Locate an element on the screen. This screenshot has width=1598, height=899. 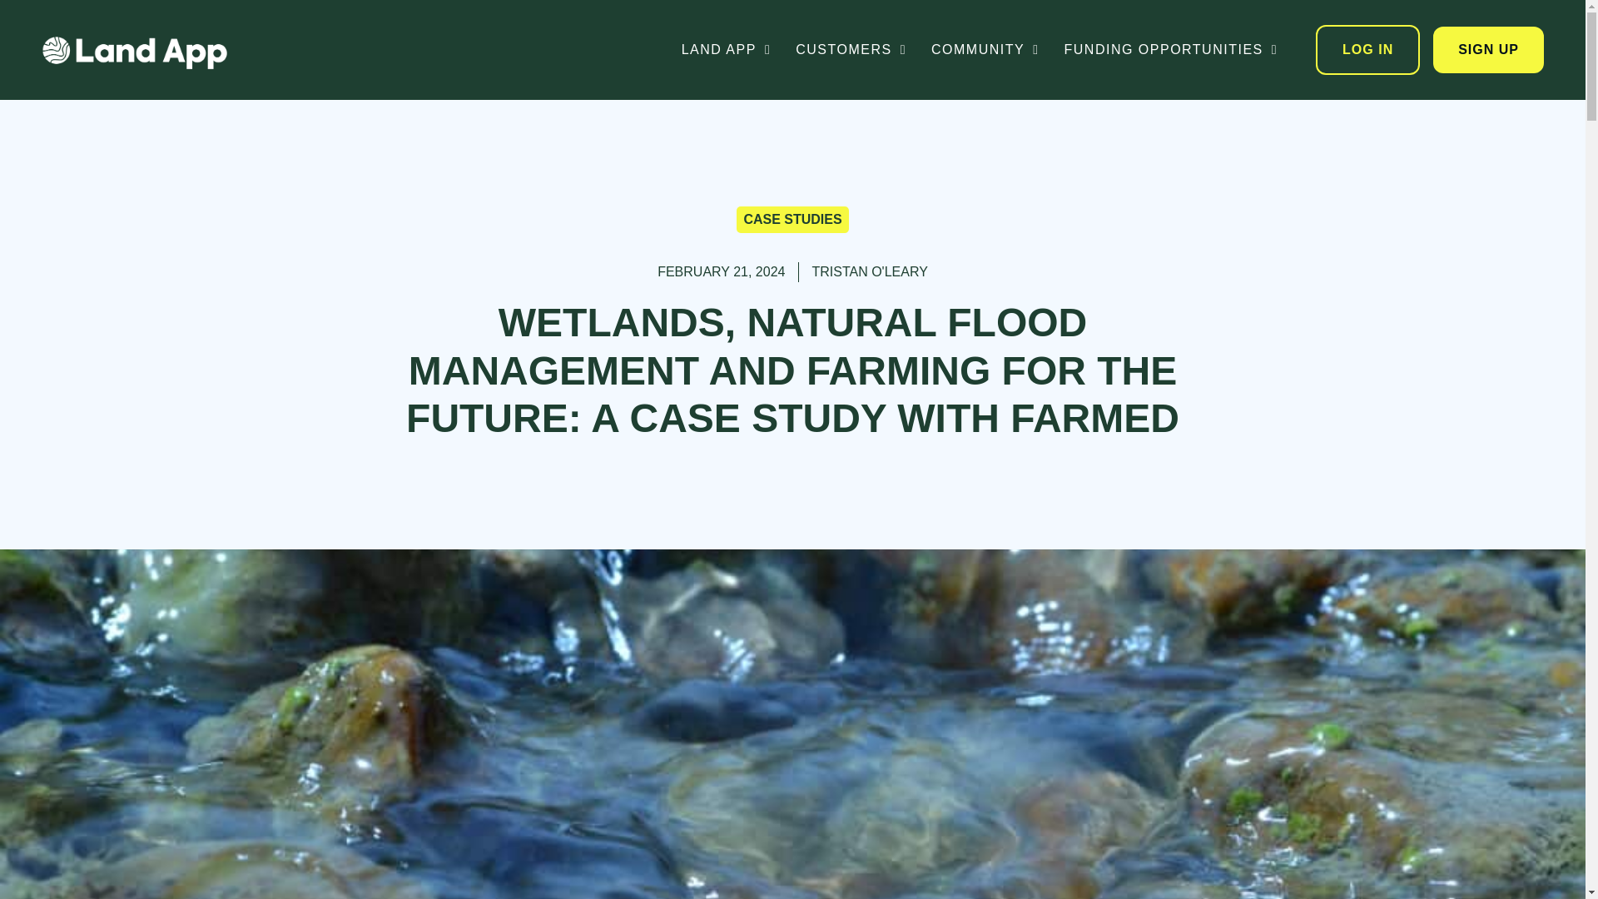
LAND APP is located at coordinates (739, 49).